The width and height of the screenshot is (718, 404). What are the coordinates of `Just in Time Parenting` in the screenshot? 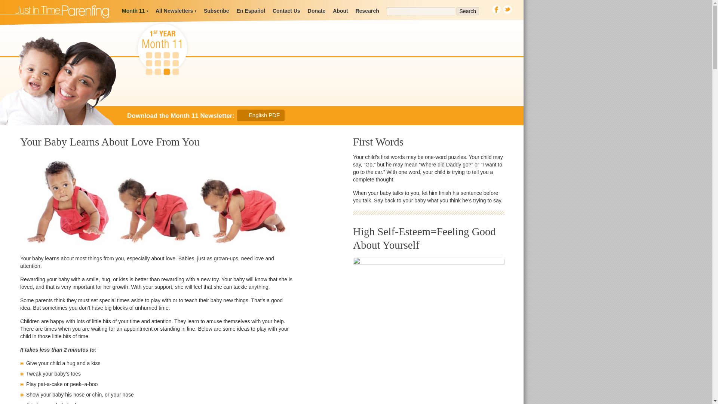 It's located at (55, 11).